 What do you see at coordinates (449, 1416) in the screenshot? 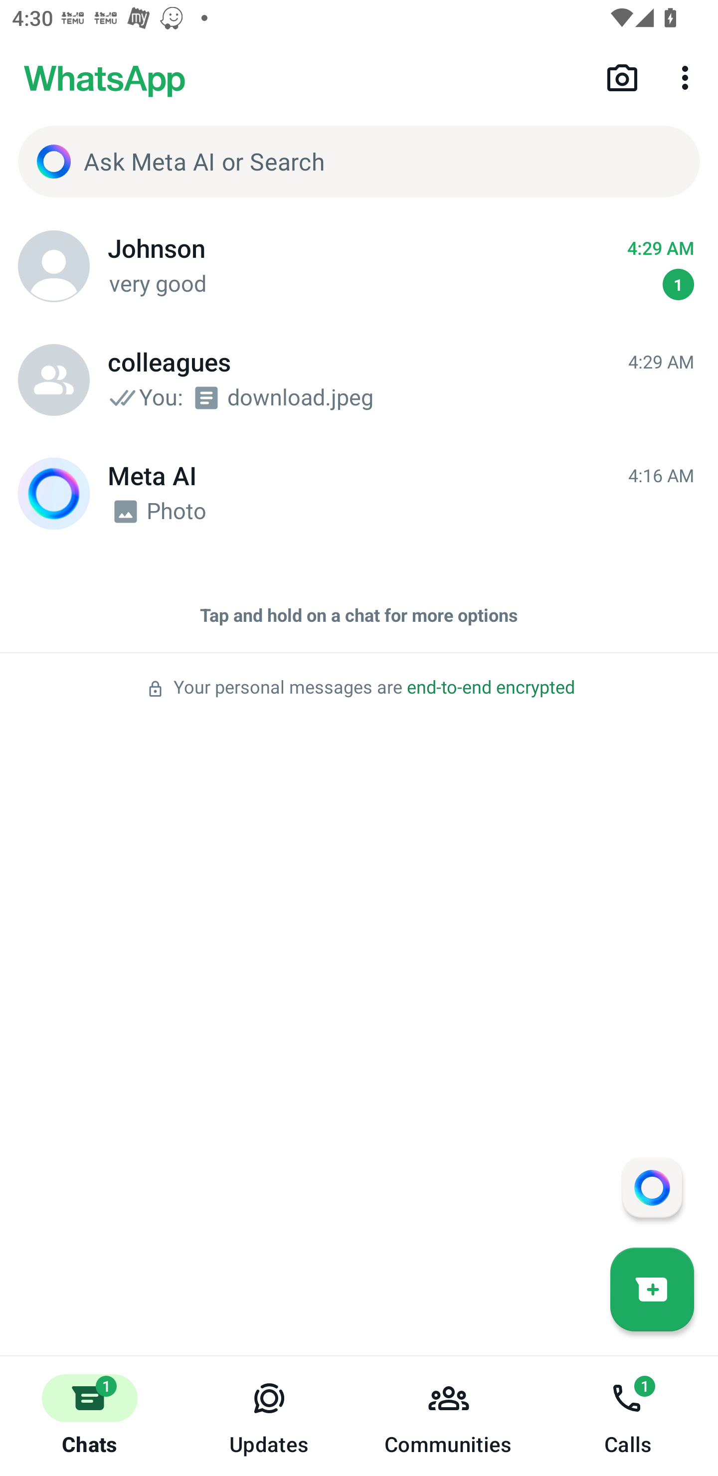
I see `Communities` at bounding box center [449, 1416].